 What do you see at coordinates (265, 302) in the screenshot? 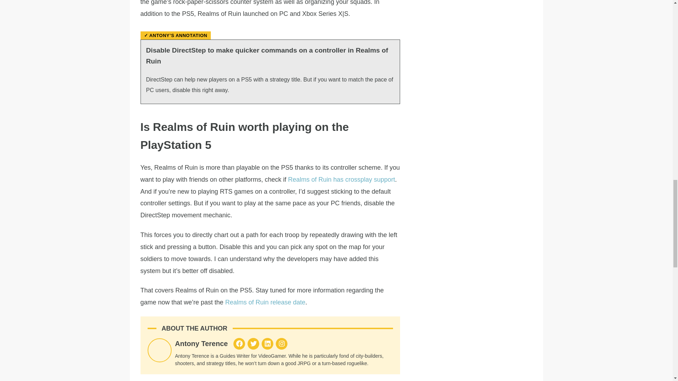
I see `Realms of Ruin release date` at bounding box center [265, 302].